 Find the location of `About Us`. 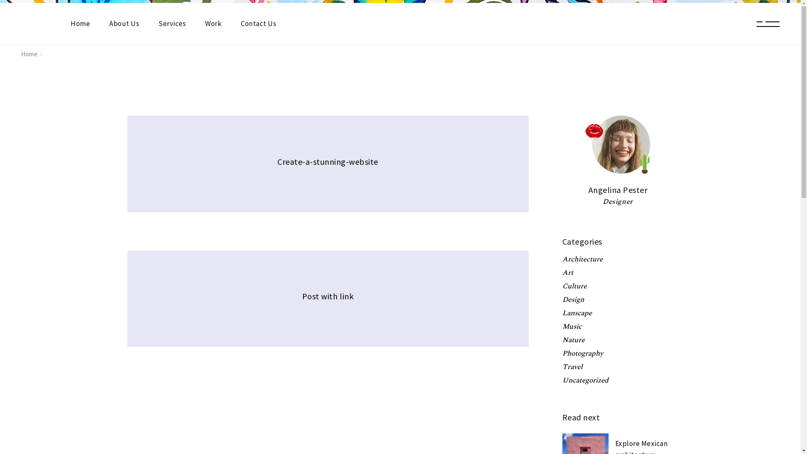

About Us is located at coordinates (124, 24).